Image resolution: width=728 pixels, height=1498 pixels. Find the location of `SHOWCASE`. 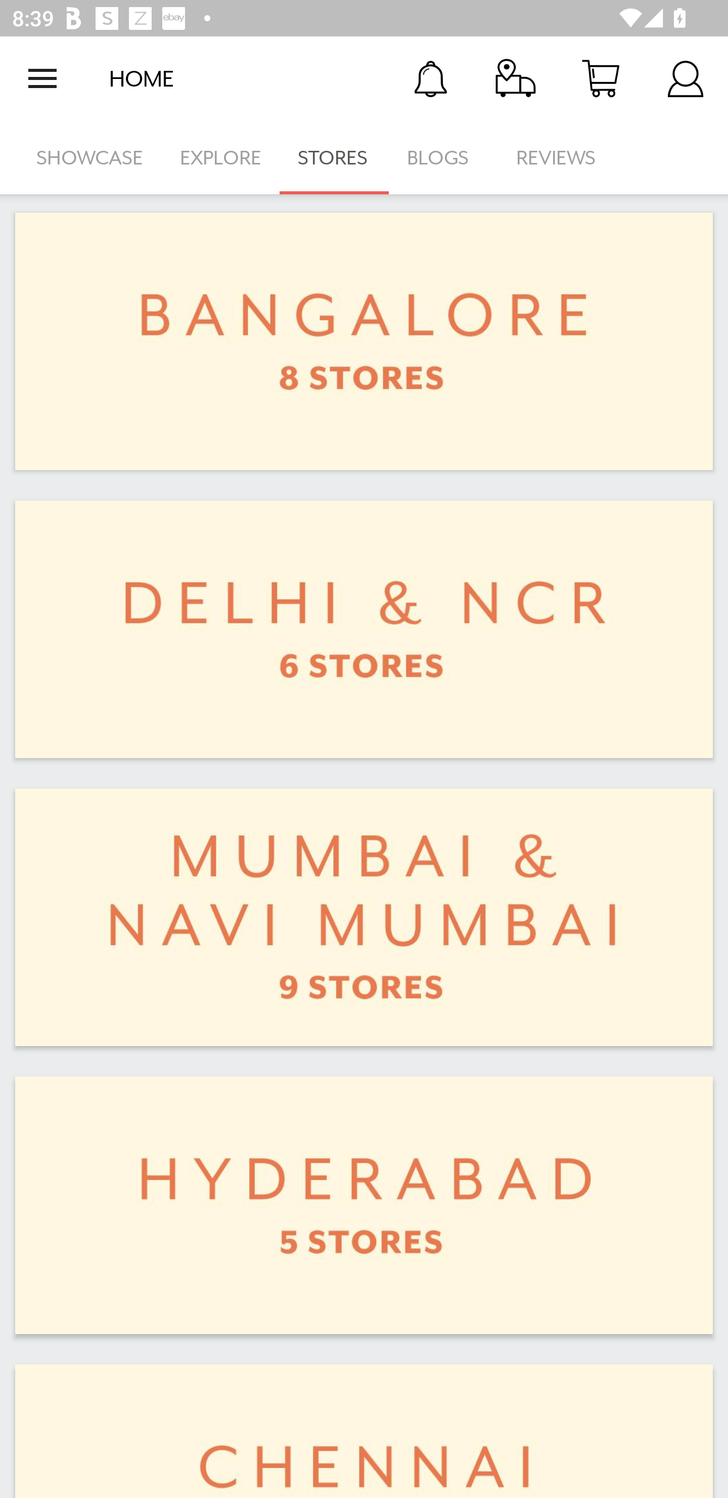

SHOWCASE is located at coordinates (90, 158).